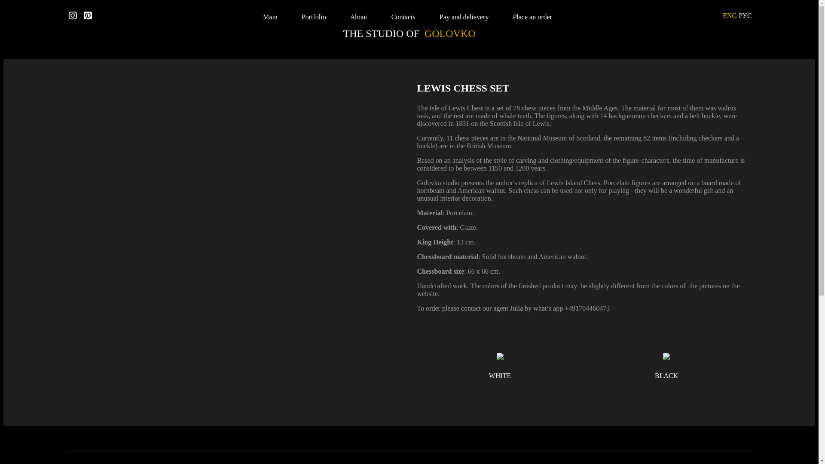 This screenshot has width=825, height=464. Describe the element at coordinates (666, 366) in the screenshot. I see `BLACK` at that location.